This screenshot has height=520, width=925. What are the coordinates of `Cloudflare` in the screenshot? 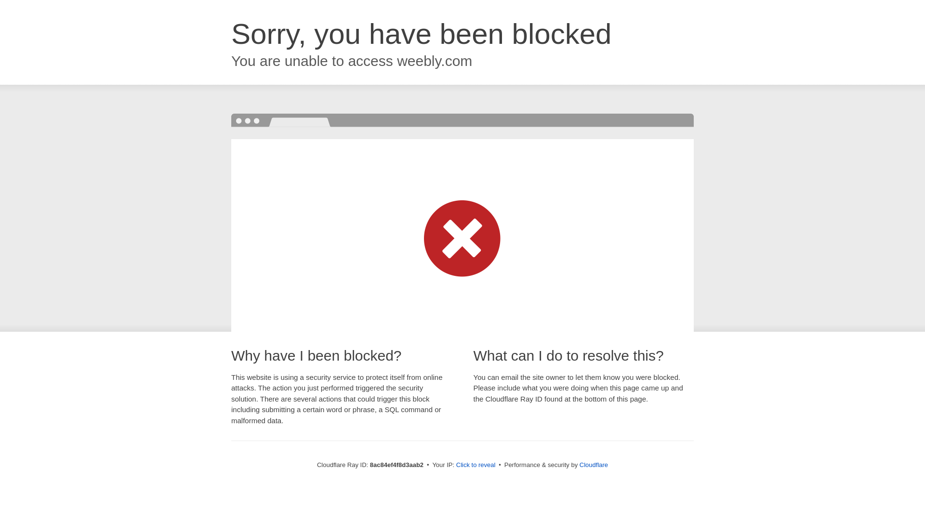 It's located at (594, 465).